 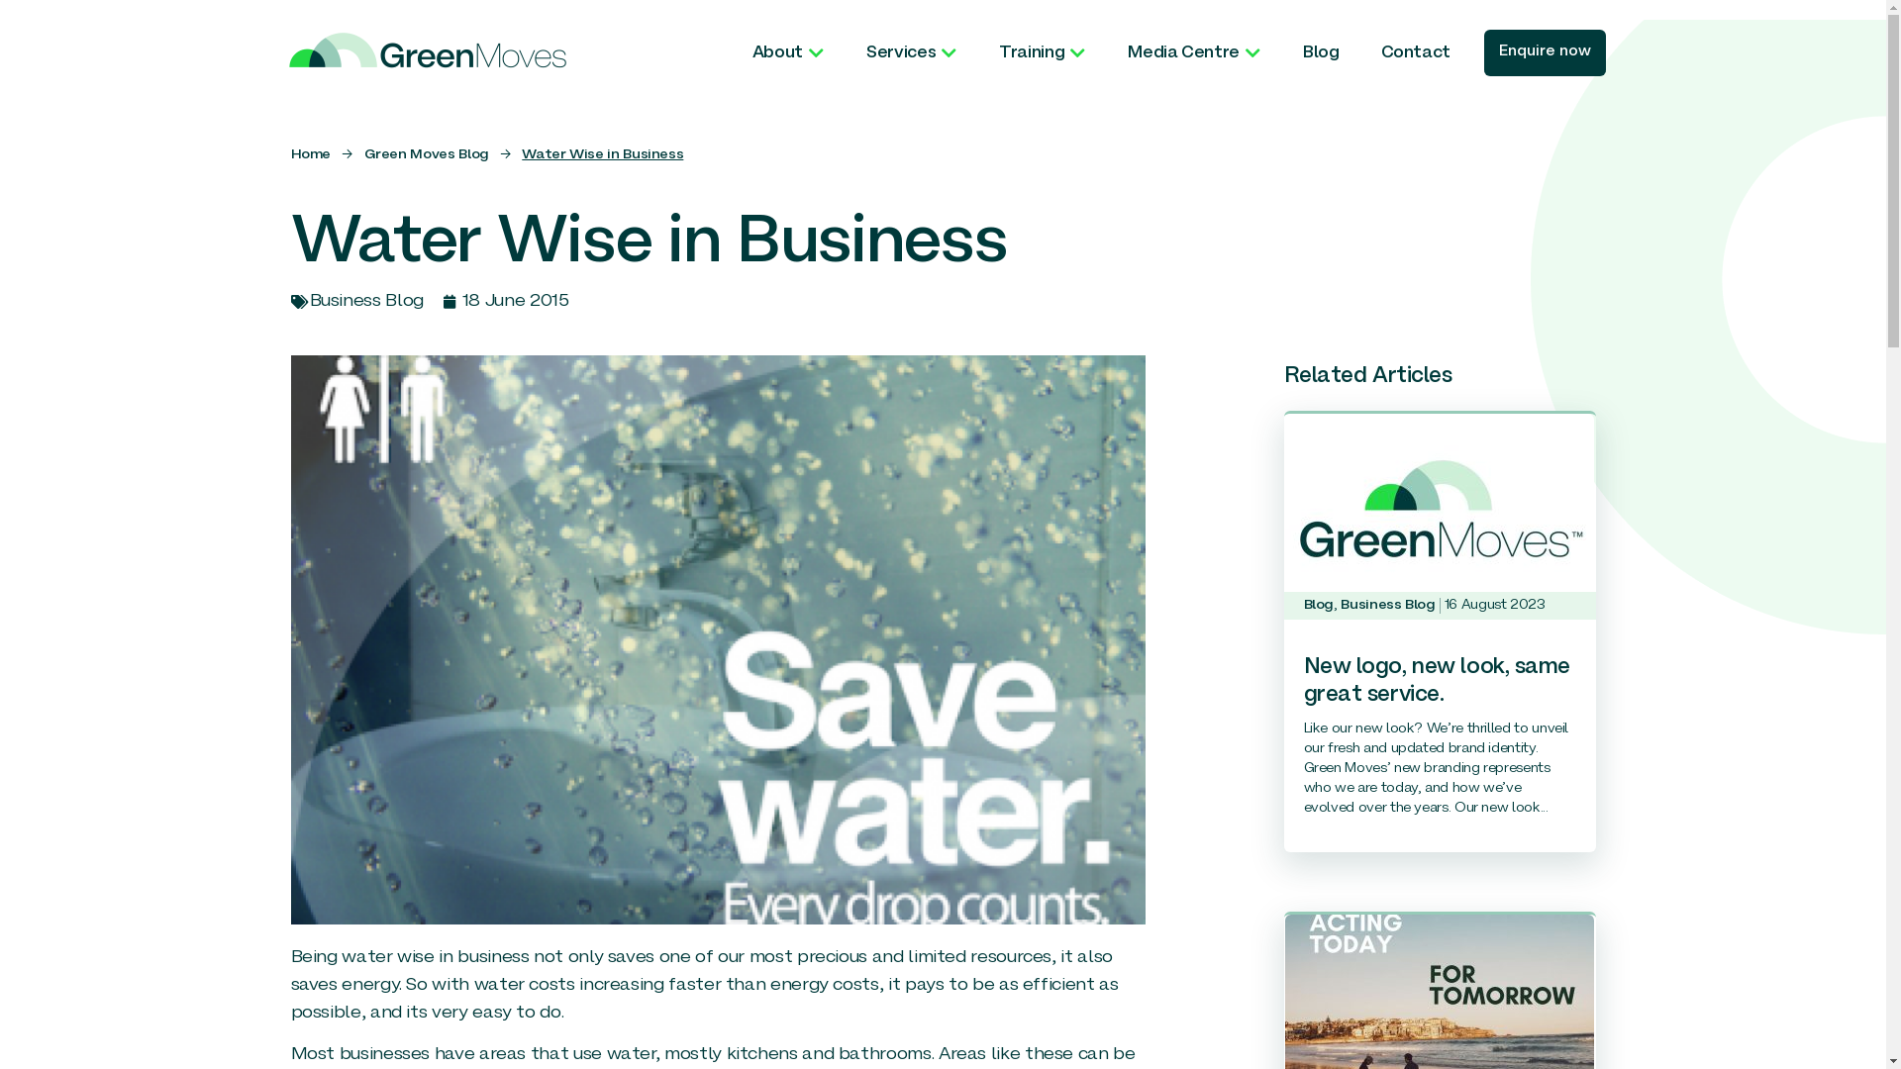 What do you see at coordinates (912, 53) in the screenshot?
I see `Services` at bounding box center [912, 53].